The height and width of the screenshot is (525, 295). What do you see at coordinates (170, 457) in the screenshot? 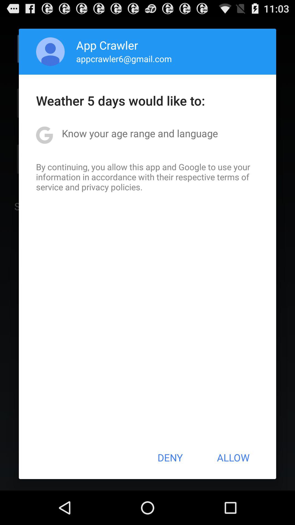
I see `tap icon to the left of the allow button` at bounding box center [170, 457].